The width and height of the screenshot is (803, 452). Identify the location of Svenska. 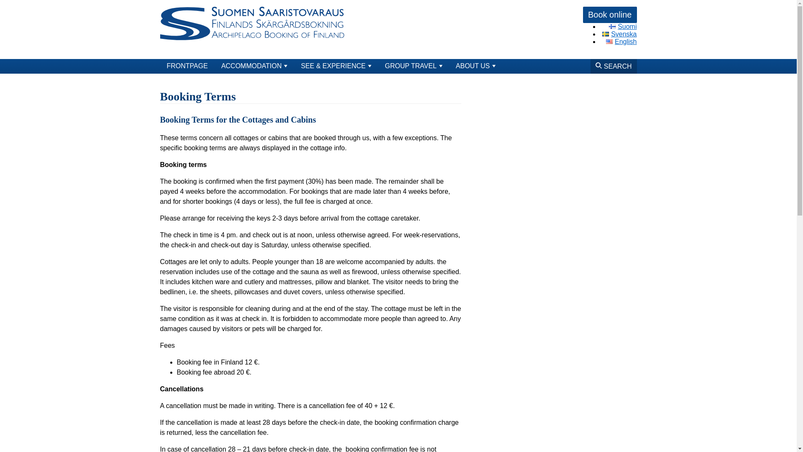
(619, 34).